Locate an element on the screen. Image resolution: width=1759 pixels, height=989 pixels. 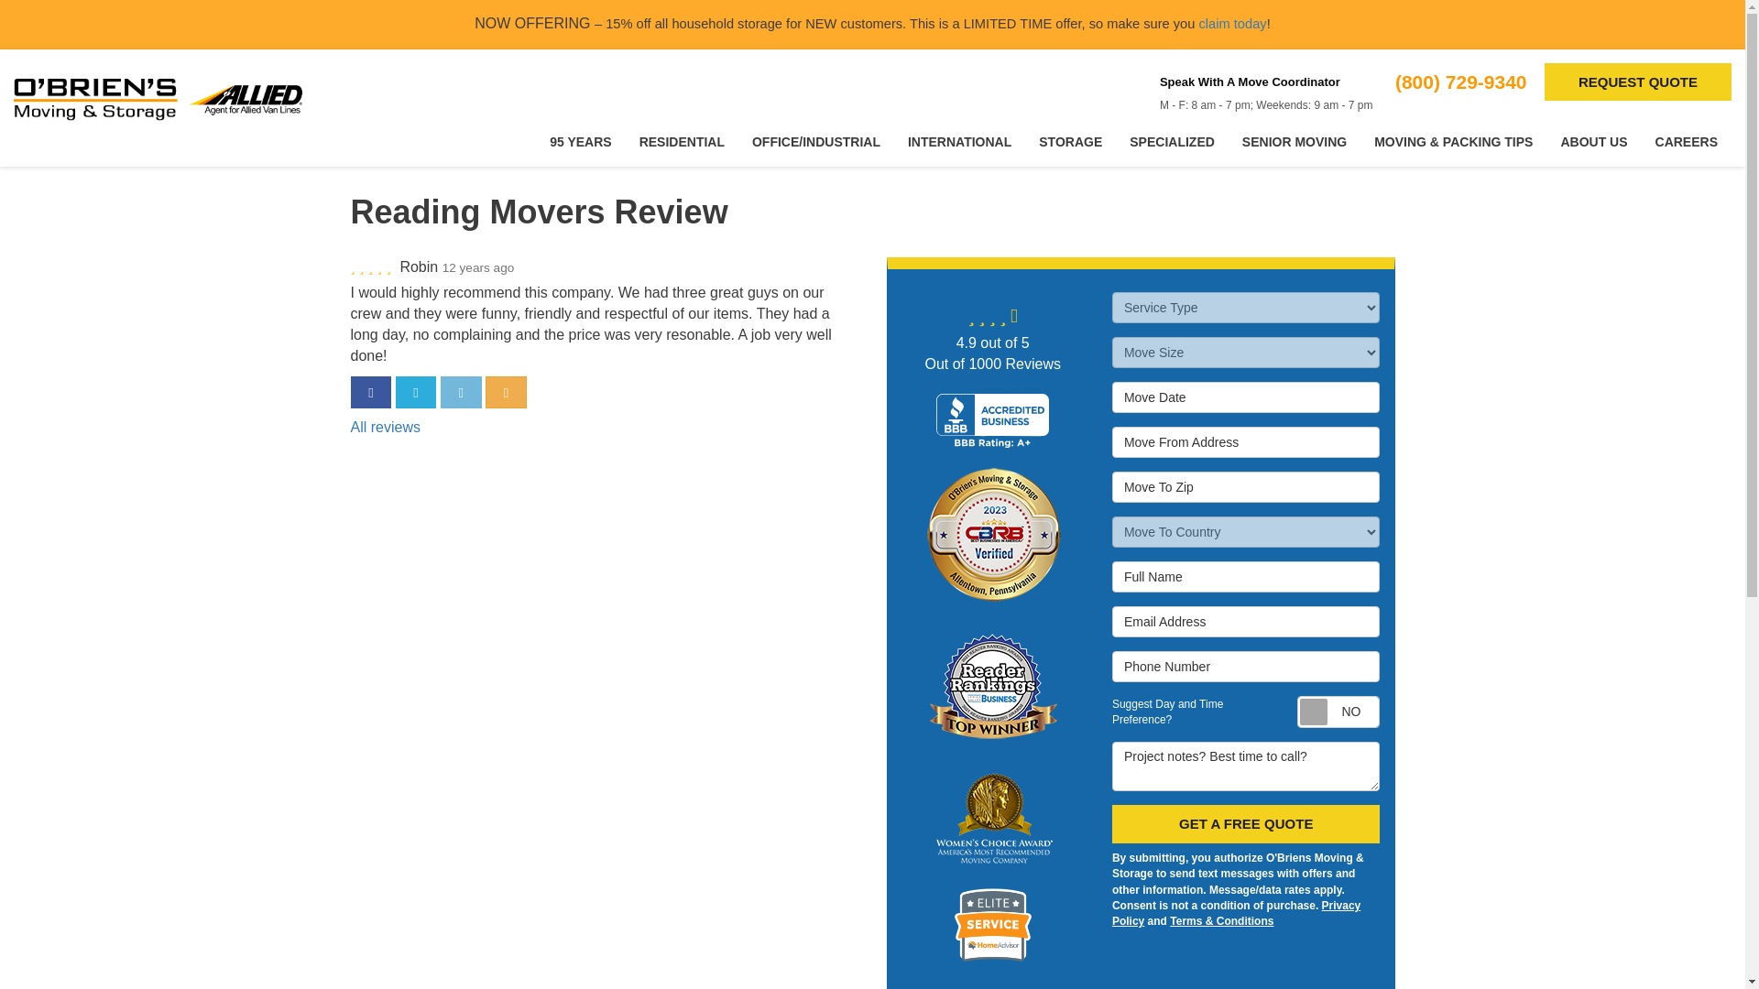
RESIDENTIAL is located at coordinates (682, 143).